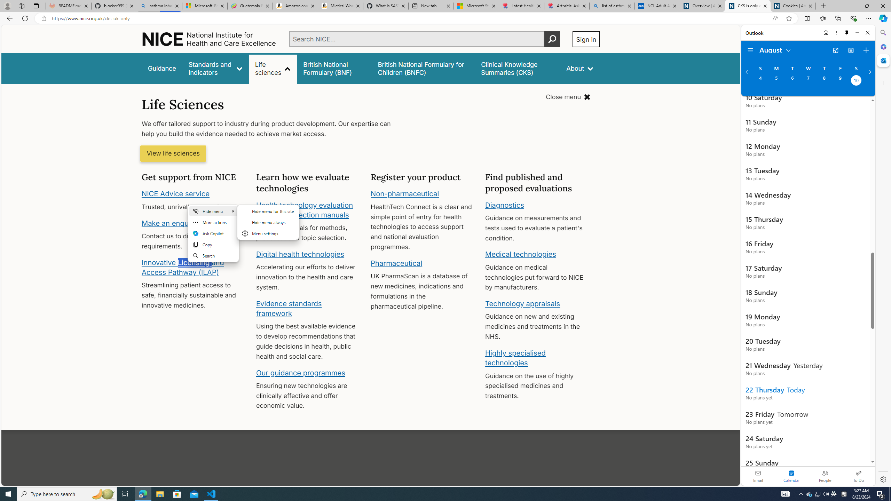 Image resolution: width=891 pixels, height=501 pixels. Describe the element at coordinates (289, 308) in the screenshot. I see `Evidence standards framework` at that location.